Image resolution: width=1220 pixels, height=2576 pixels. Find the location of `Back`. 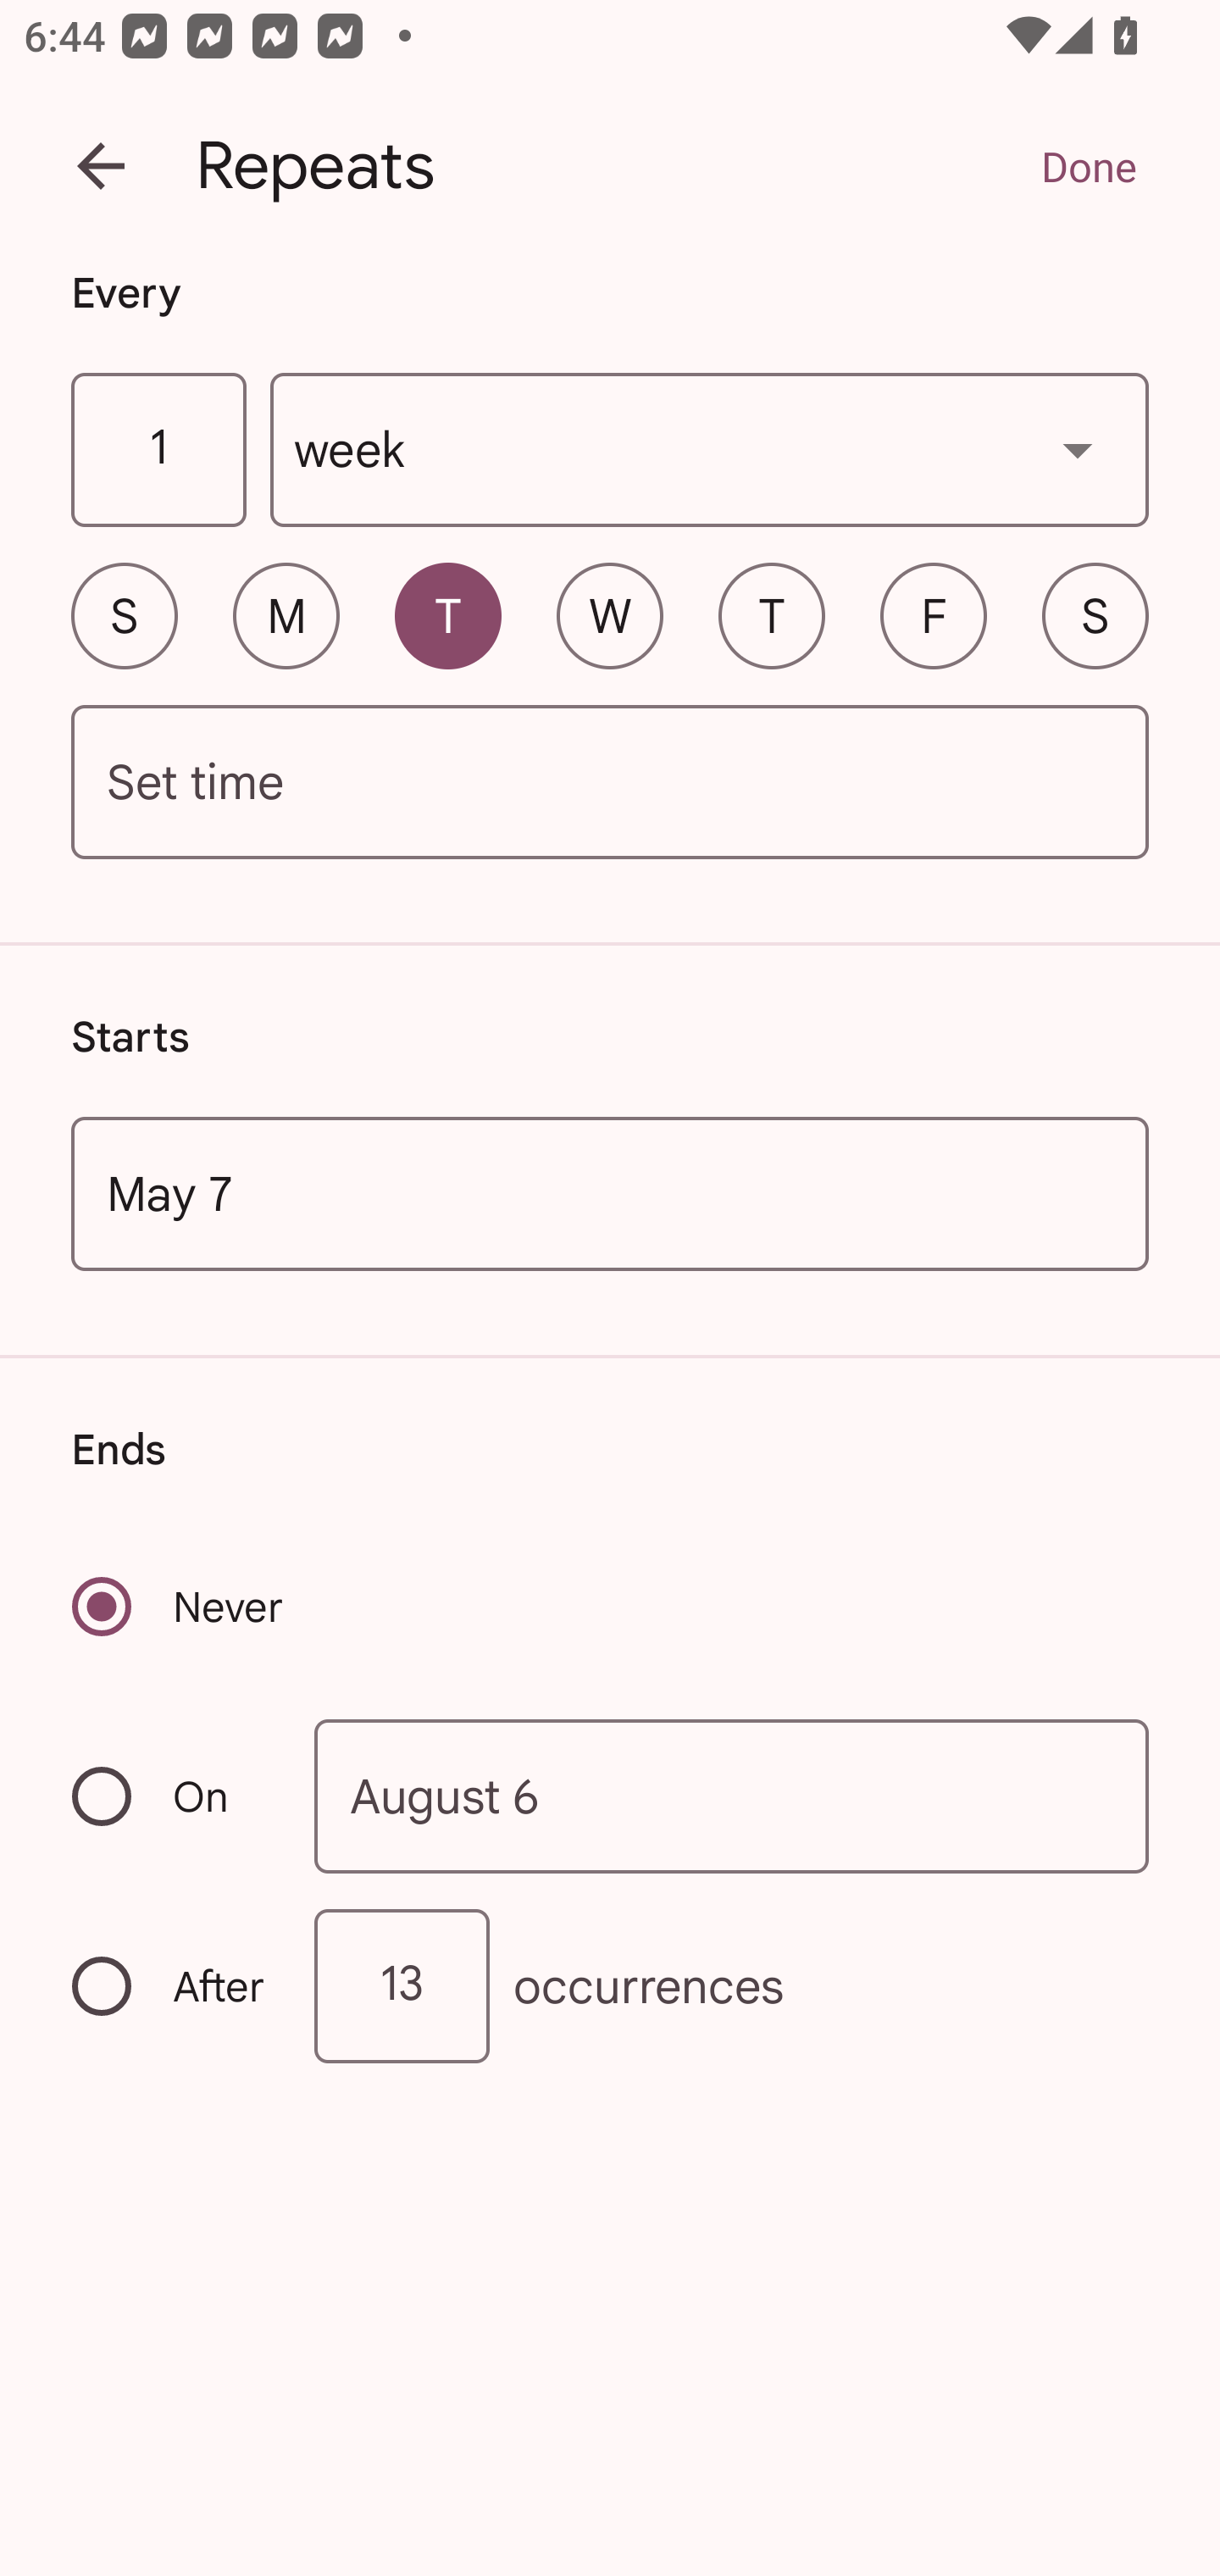

Back is located at coordinates (101, 166).